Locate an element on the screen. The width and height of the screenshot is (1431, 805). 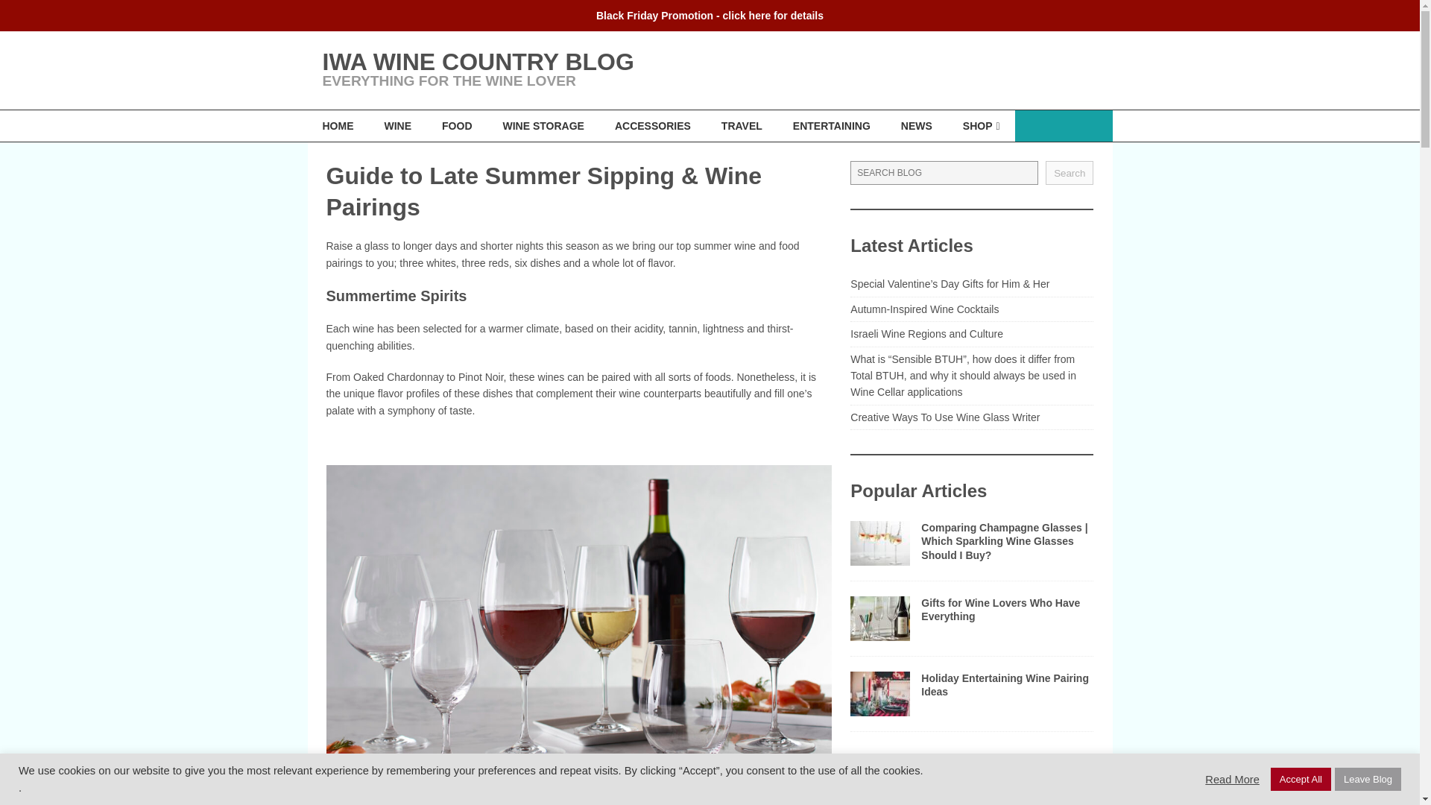
SHOP is located at coordinates (981, 125).